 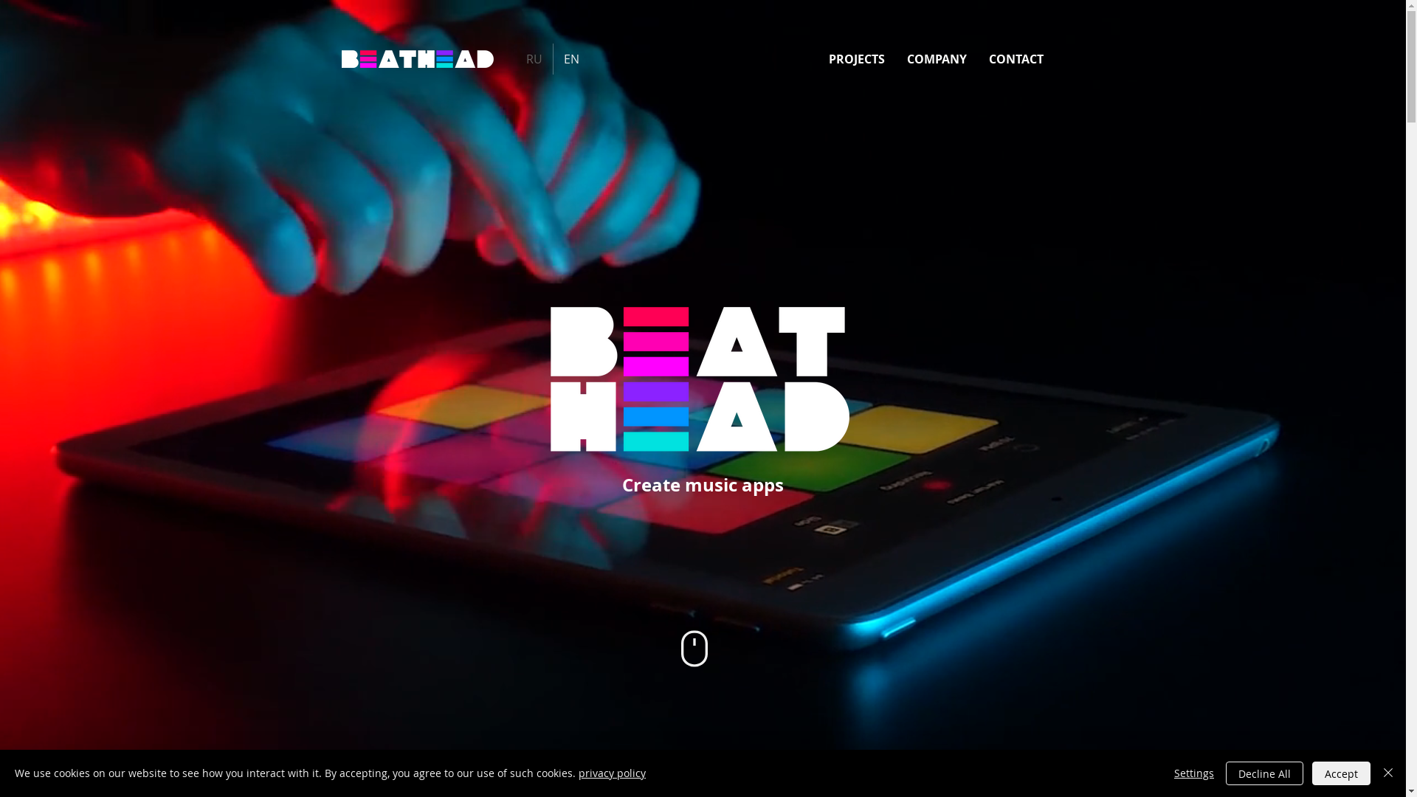 I want to click on EN, so click(x=571, y=59).